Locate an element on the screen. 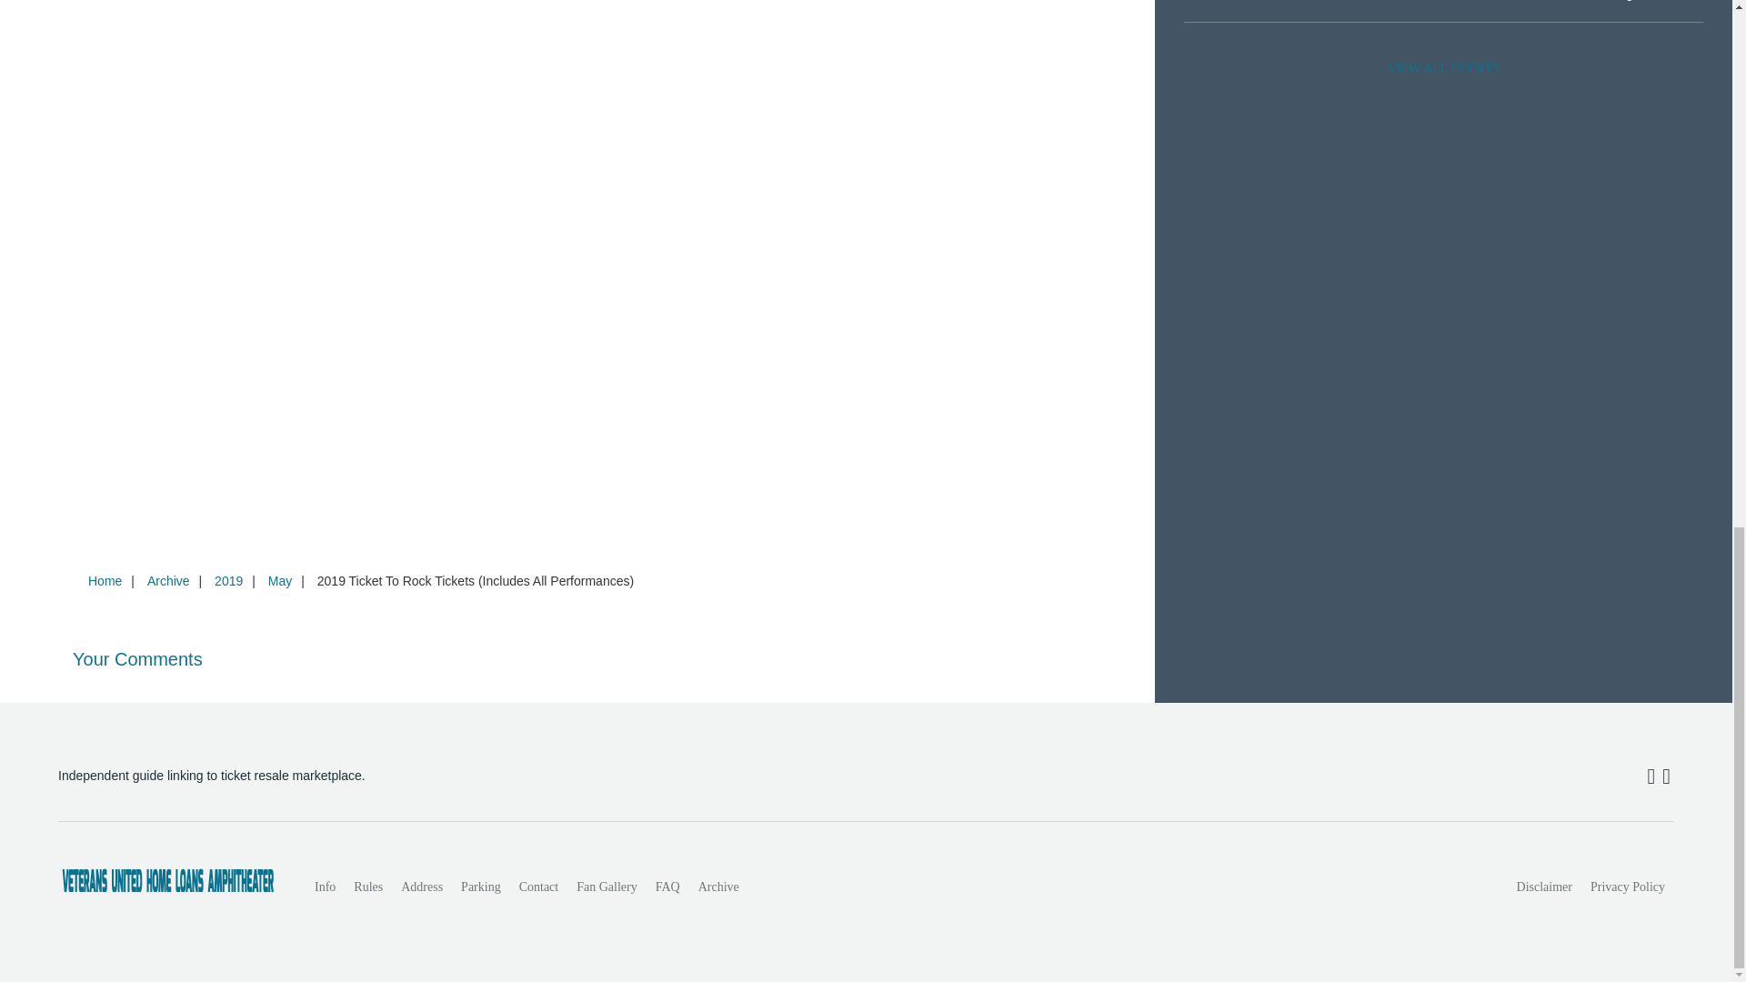 This screenshot has width=1746, height=982. Contact is located at coordinates (538, 887).